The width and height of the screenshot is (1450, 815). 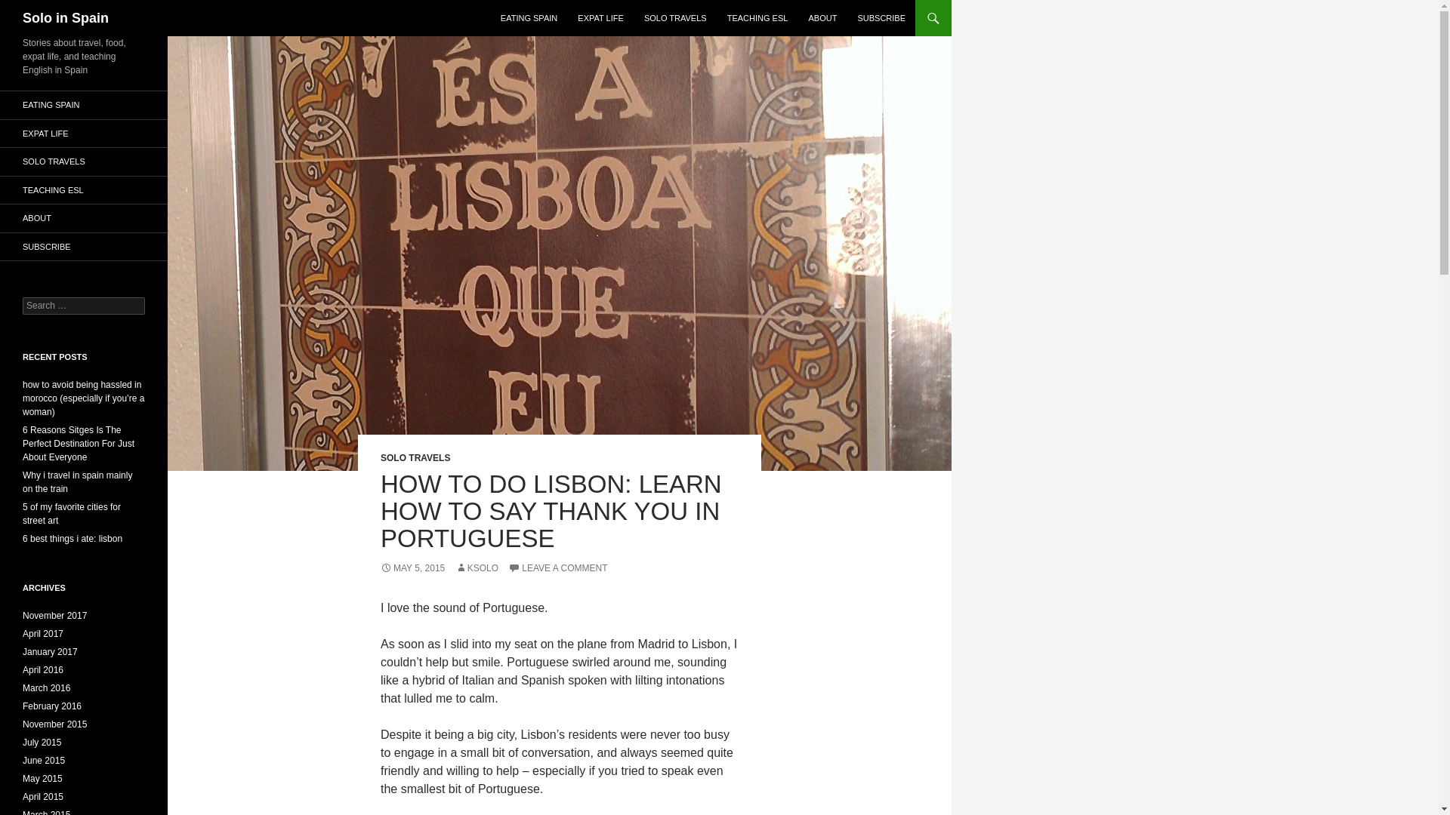 What do you see at coordinates (84, 190) in the screenshot?
I see `TEACHING ESL` at bounding box center [84, 190].